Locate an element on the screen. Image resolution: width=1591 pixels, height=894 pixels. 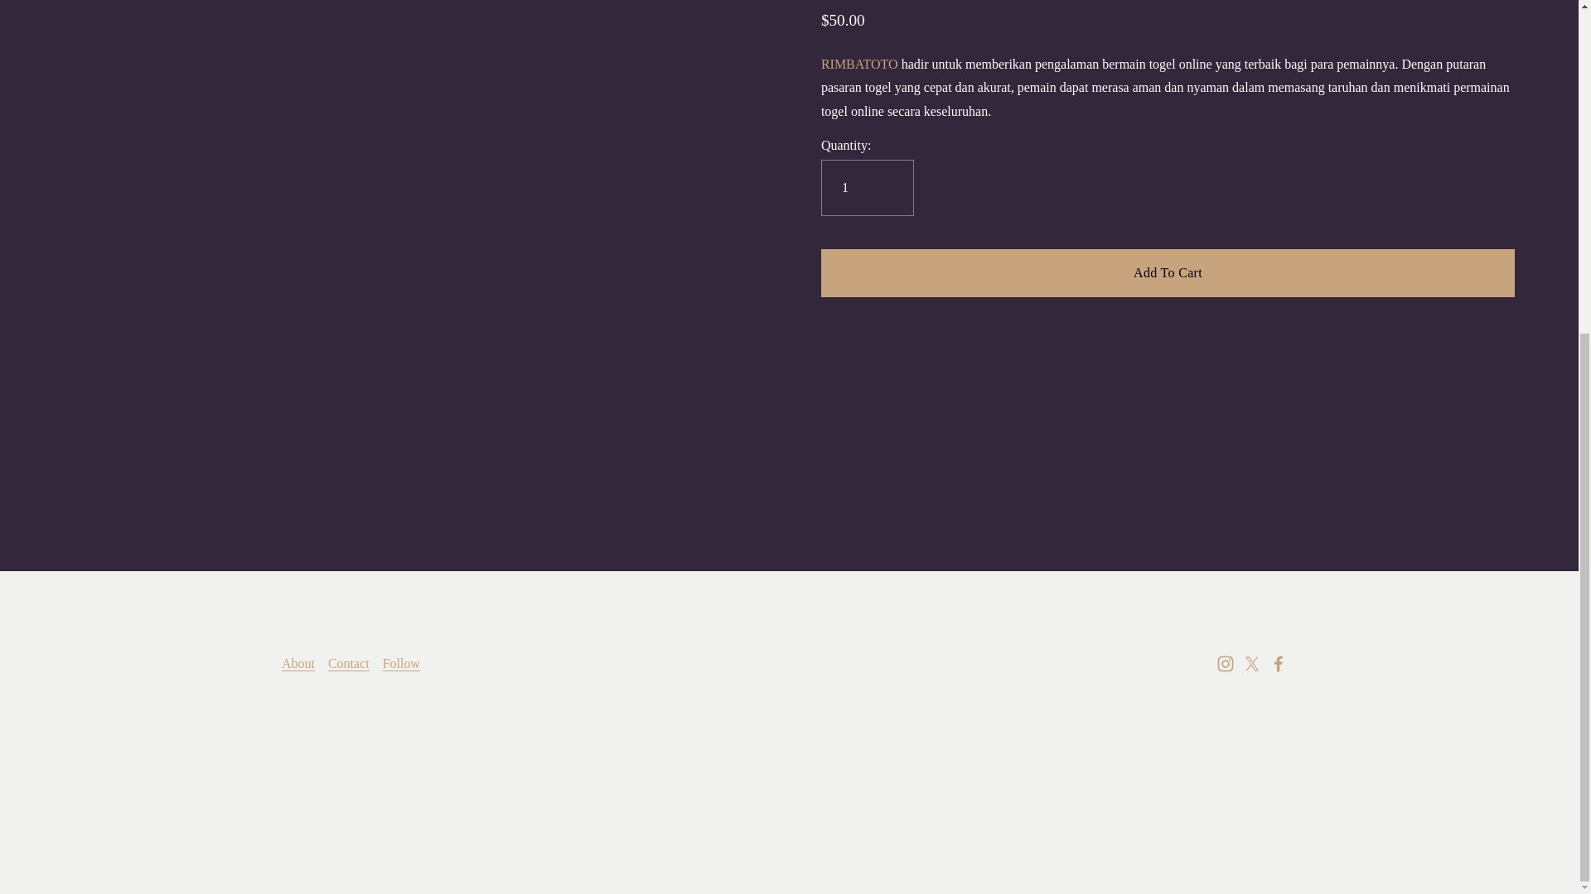
Contact is located at coordinates (348, 664).